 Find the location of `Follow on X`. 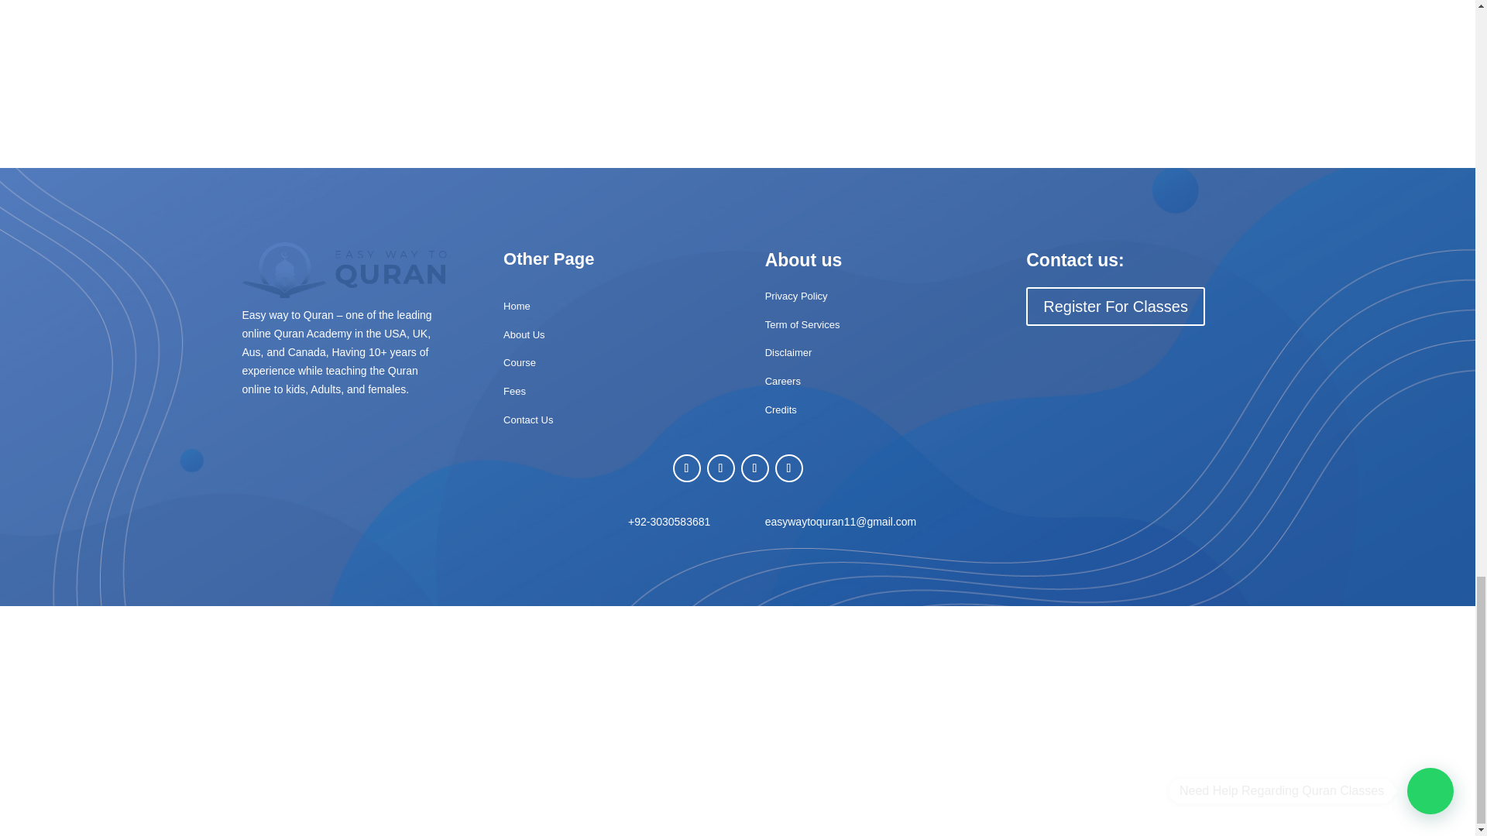

Follow on X is located at coordinates (720, 468).